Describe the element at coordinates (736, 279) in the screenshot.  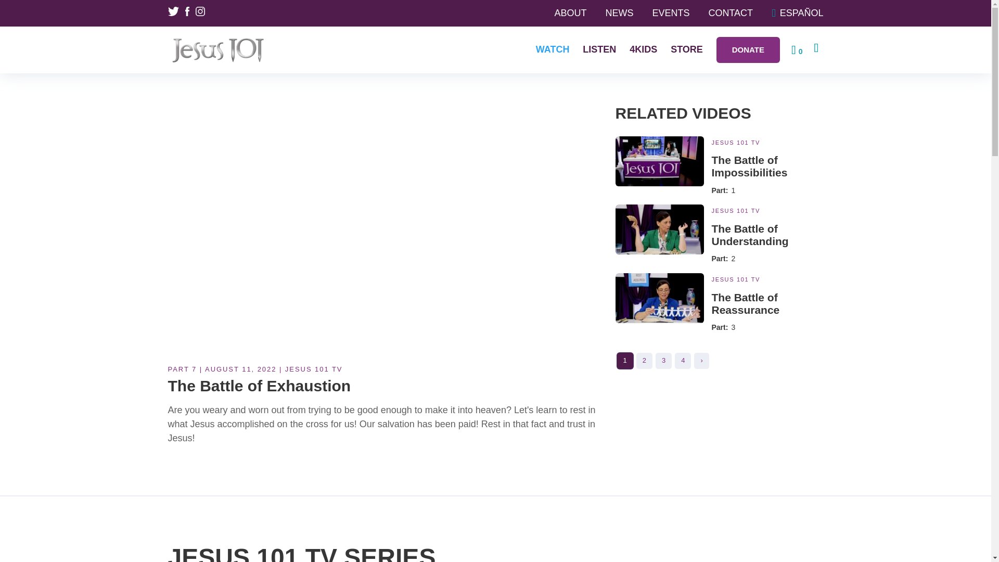
I see `Jesus 101 TV` at that location.